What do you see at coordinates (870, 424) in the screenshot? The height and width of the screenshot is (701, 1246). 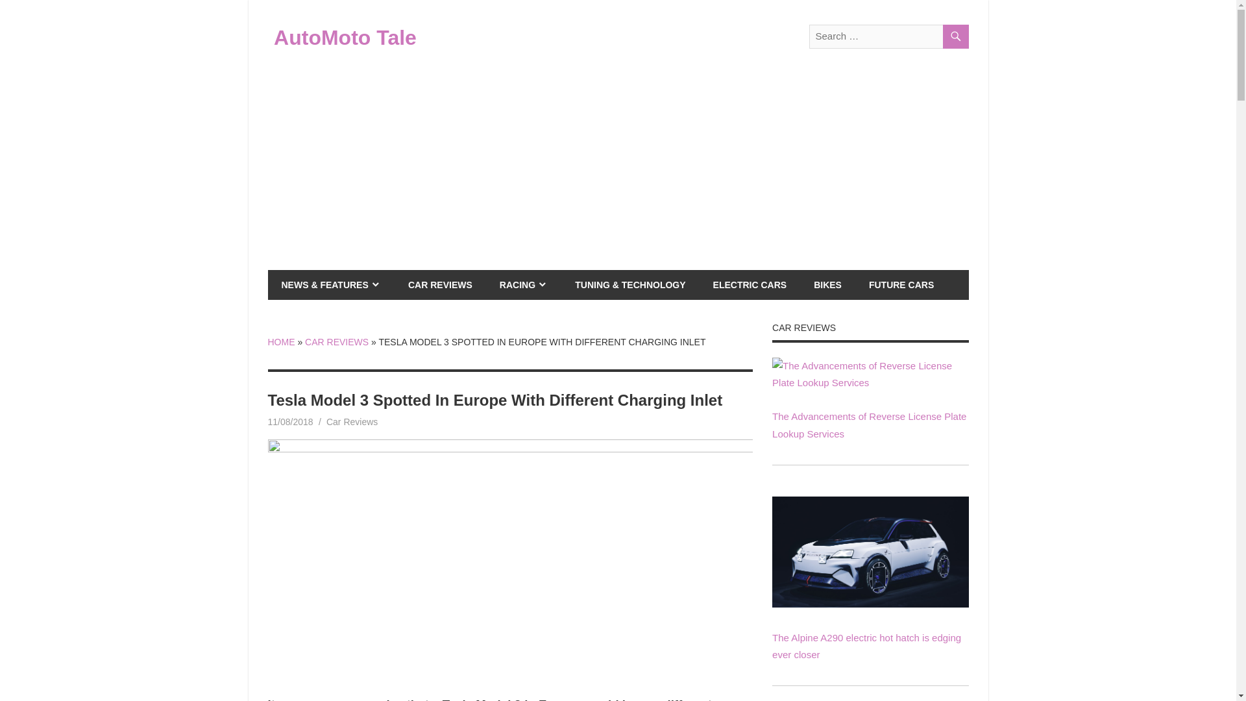 I see `The Advancements of Reverse License Plate Lookup Services` at bounding box center [870, 424].